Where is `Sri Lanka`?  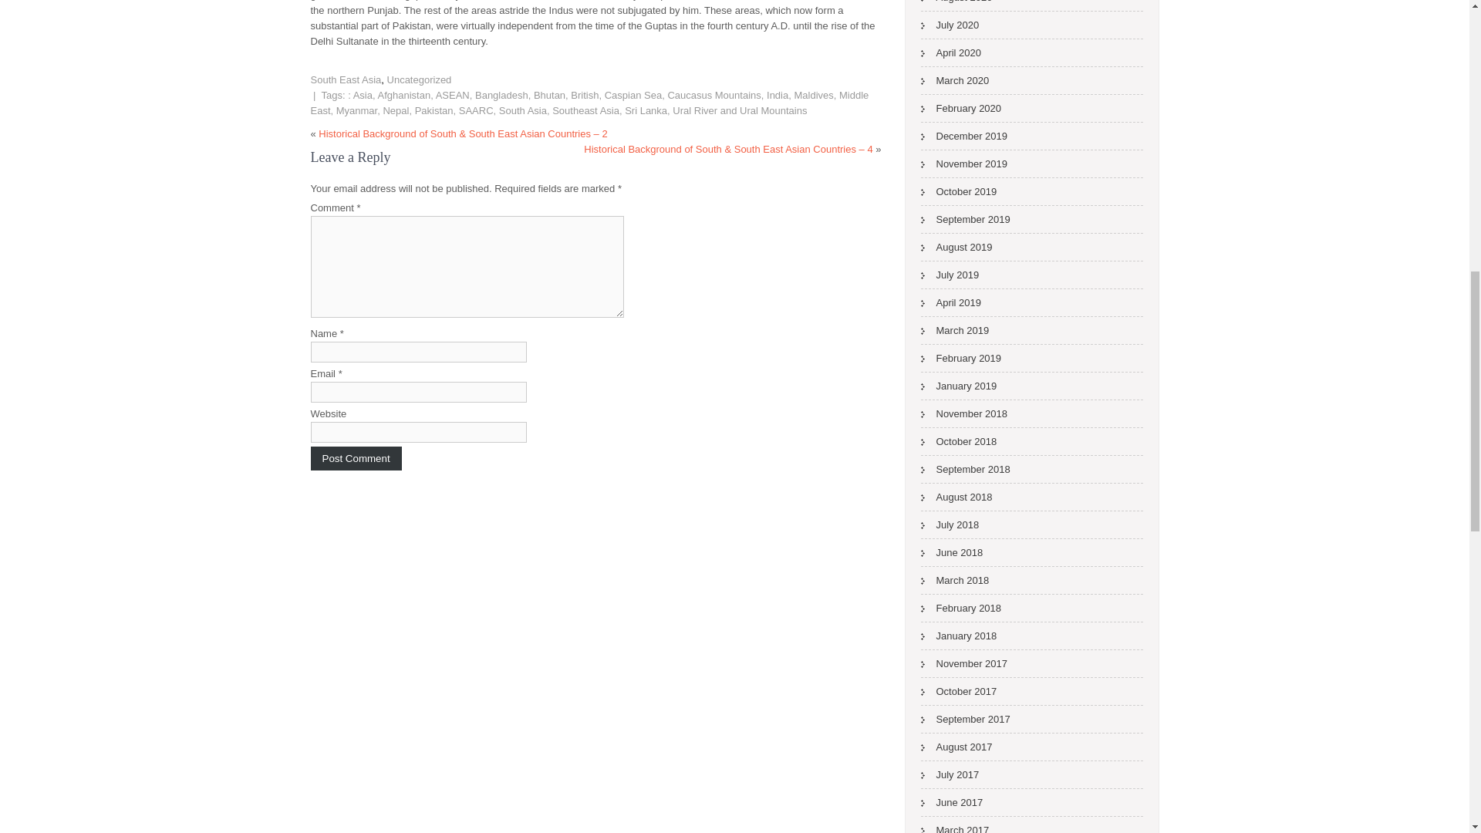
Sri Lanka is located at coordinates (646, 111).